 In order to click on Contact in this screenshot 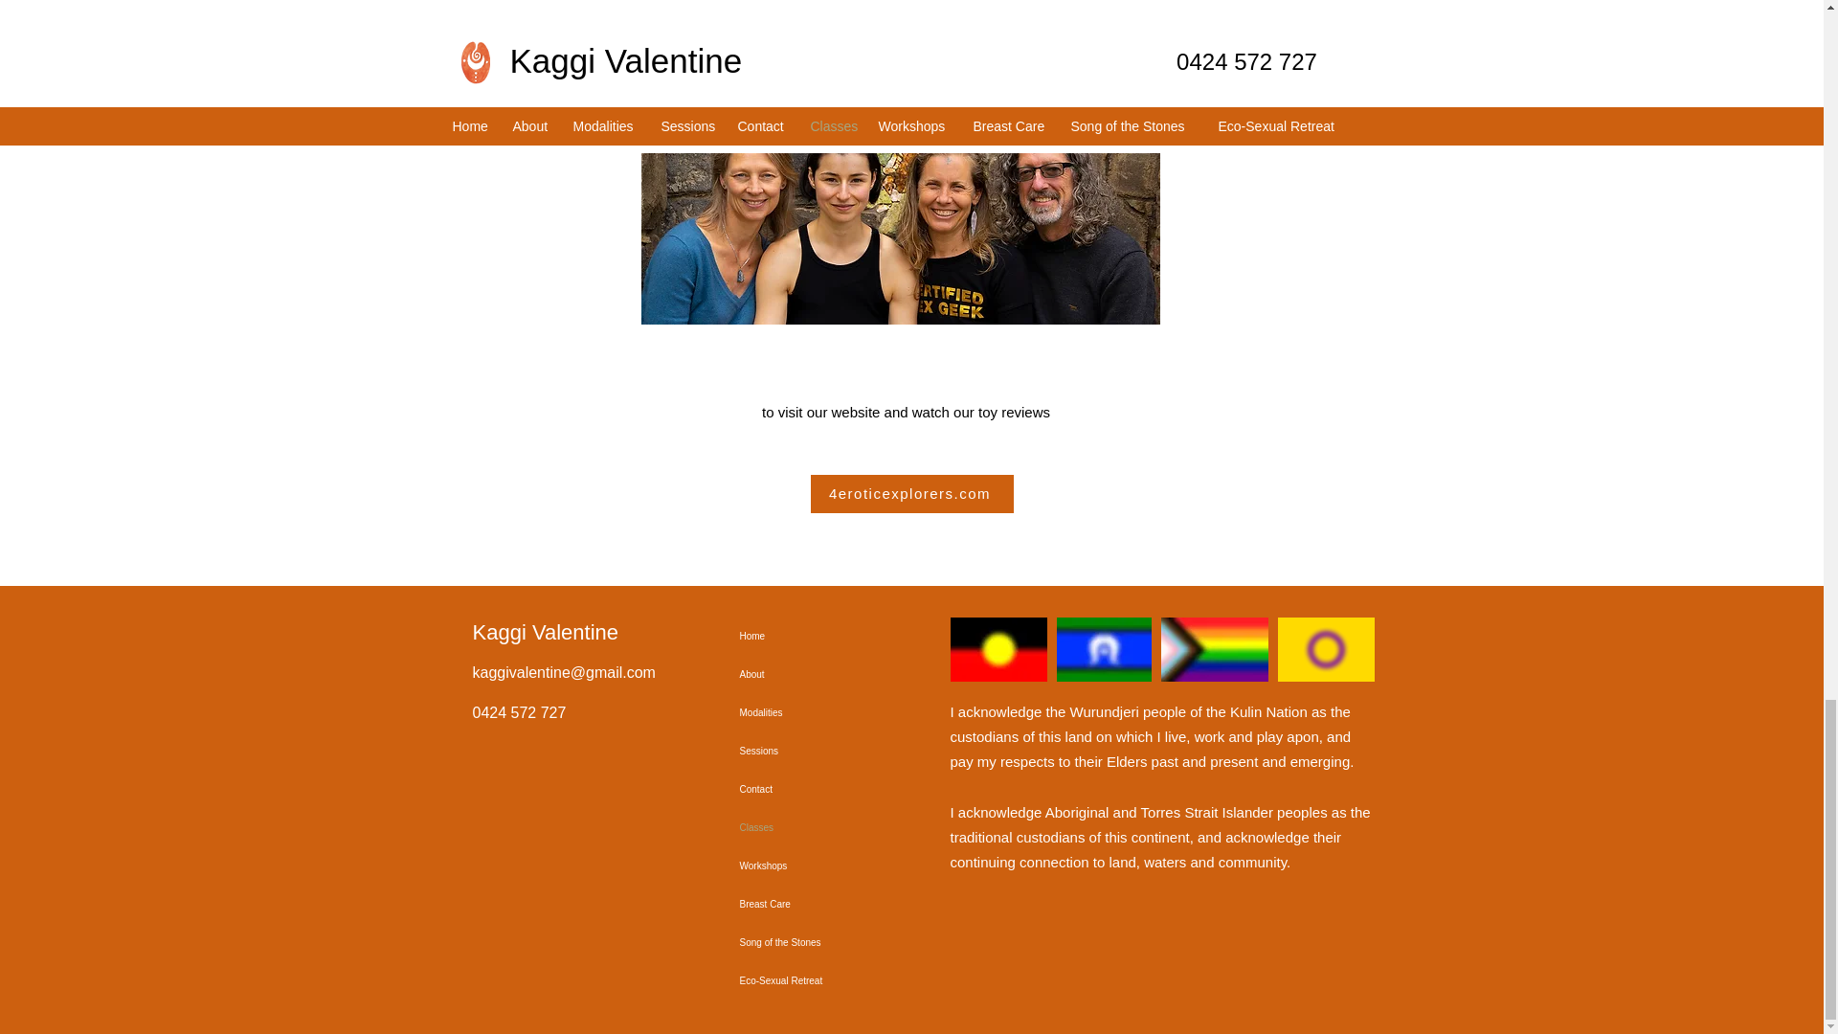, I will do `click(806, 789)`.